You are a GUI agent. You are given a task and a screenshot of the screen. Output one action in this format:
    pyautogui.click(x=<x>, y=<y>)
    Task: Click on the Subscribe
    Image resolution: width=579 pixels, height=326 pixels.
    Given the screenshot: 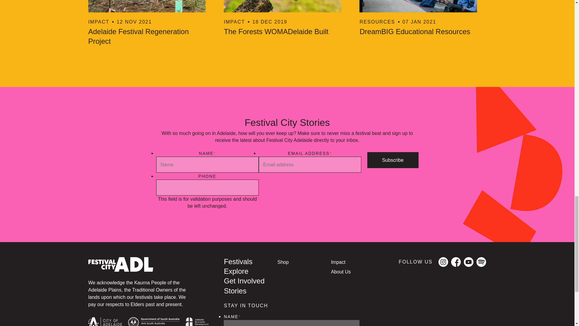 What is the action you would take?
    pyautogui.click(x=287, y=18)
    